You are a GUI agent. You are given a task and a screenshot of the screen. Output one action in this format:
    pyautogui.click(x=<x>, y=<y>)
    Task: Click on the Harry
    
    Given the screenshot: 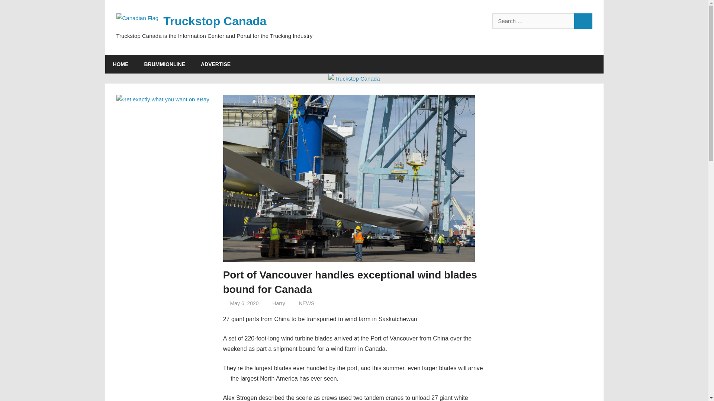 What is the action you would take?
    pyautogui.click(x=278, y=303)
    